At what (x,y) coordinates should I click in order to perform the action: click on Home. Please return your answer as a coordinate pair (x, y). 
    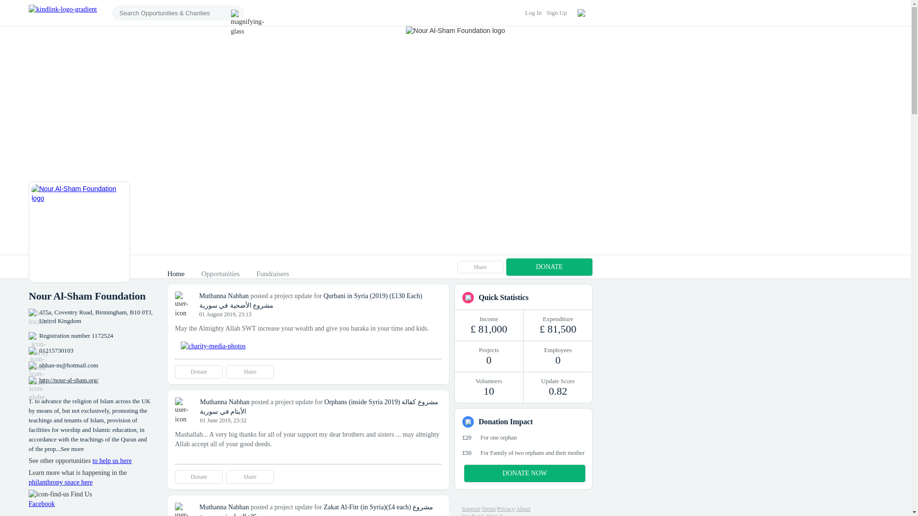
    Looking at the image, I should click on (175, 273).